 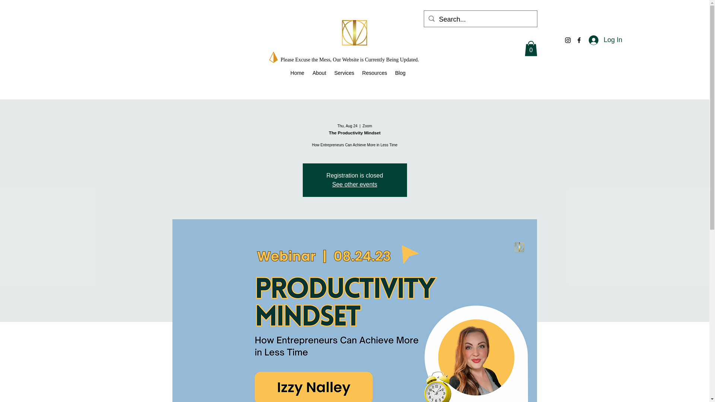 I want to click on Log In, so click(x=606, y=40).